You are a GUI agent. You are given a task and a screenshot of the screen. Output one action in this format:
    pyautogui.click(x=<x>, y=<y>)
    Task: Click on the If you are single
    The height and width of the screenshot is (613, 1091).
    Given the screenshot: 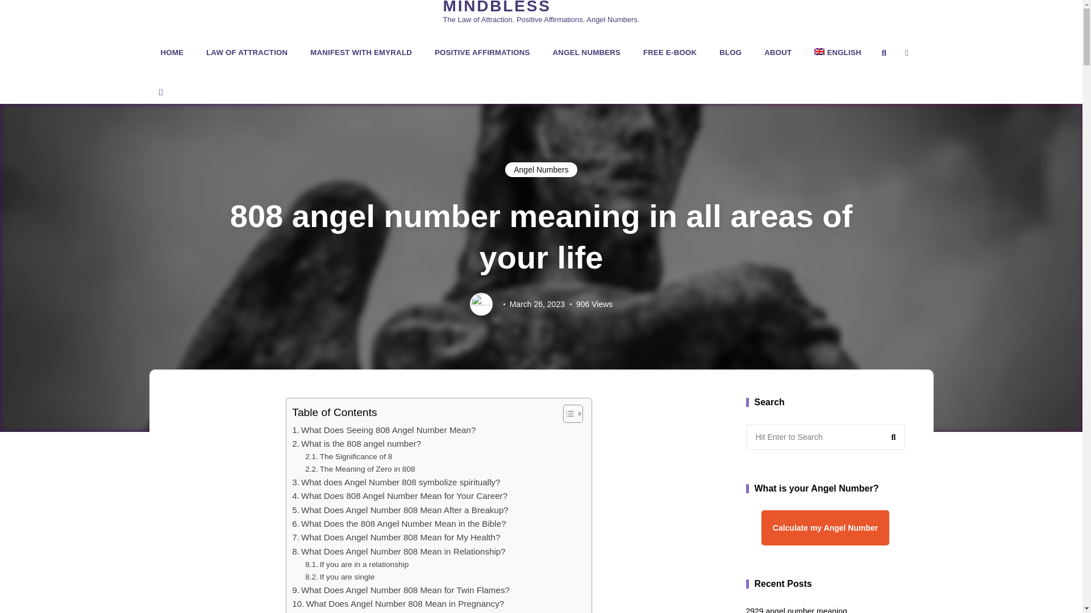 What is the action you would take?
    pyautogui.click(x=340, y=577)
    